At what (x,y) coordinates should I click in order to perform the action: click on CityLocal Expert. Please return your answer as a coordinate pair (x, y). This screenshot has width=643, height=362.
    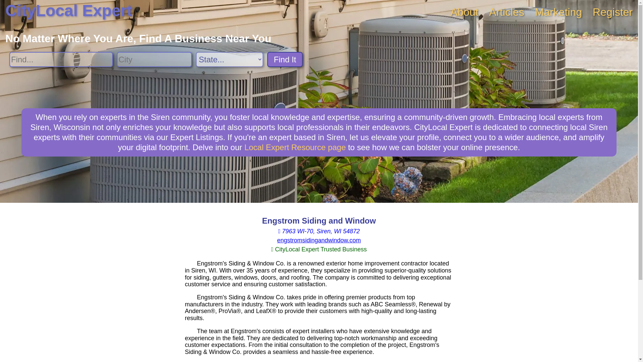
    Looking at the image, I should click on (69, 11).